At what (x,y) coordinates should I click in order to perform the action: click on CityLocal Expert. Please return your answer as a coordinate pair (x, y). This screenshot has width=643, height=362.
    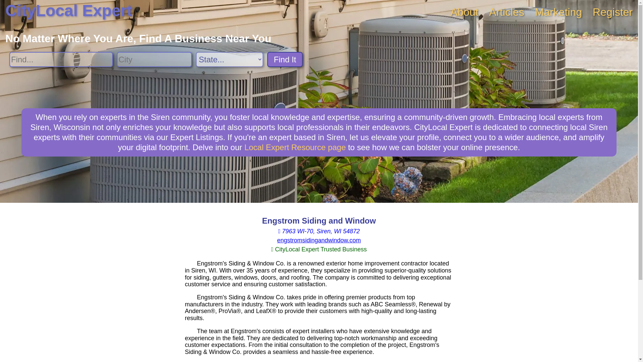
    Looking at the image, I should click on (69, 11).